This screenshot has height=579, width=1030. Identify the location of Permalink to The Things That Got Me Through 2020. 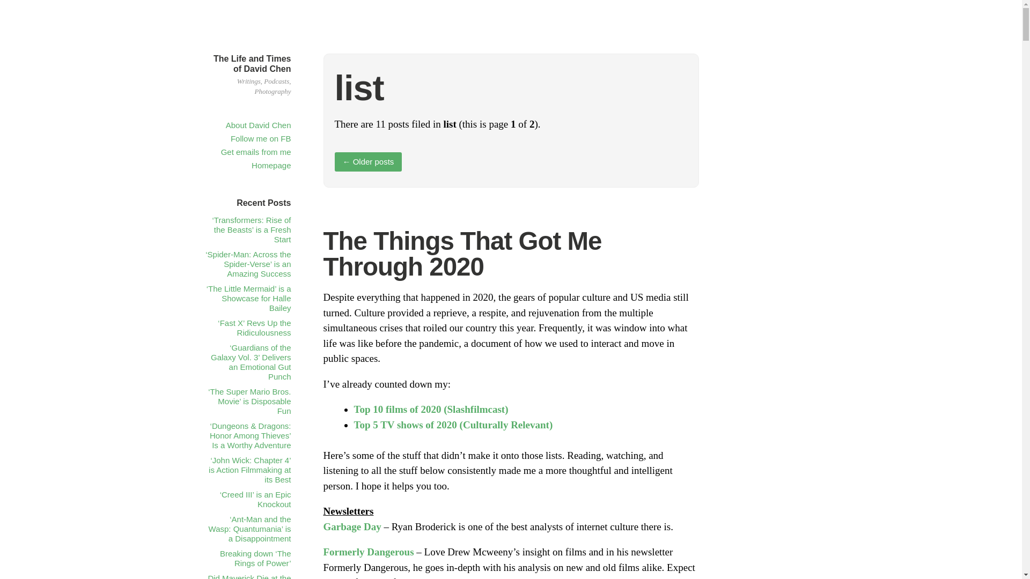
(462, 254).